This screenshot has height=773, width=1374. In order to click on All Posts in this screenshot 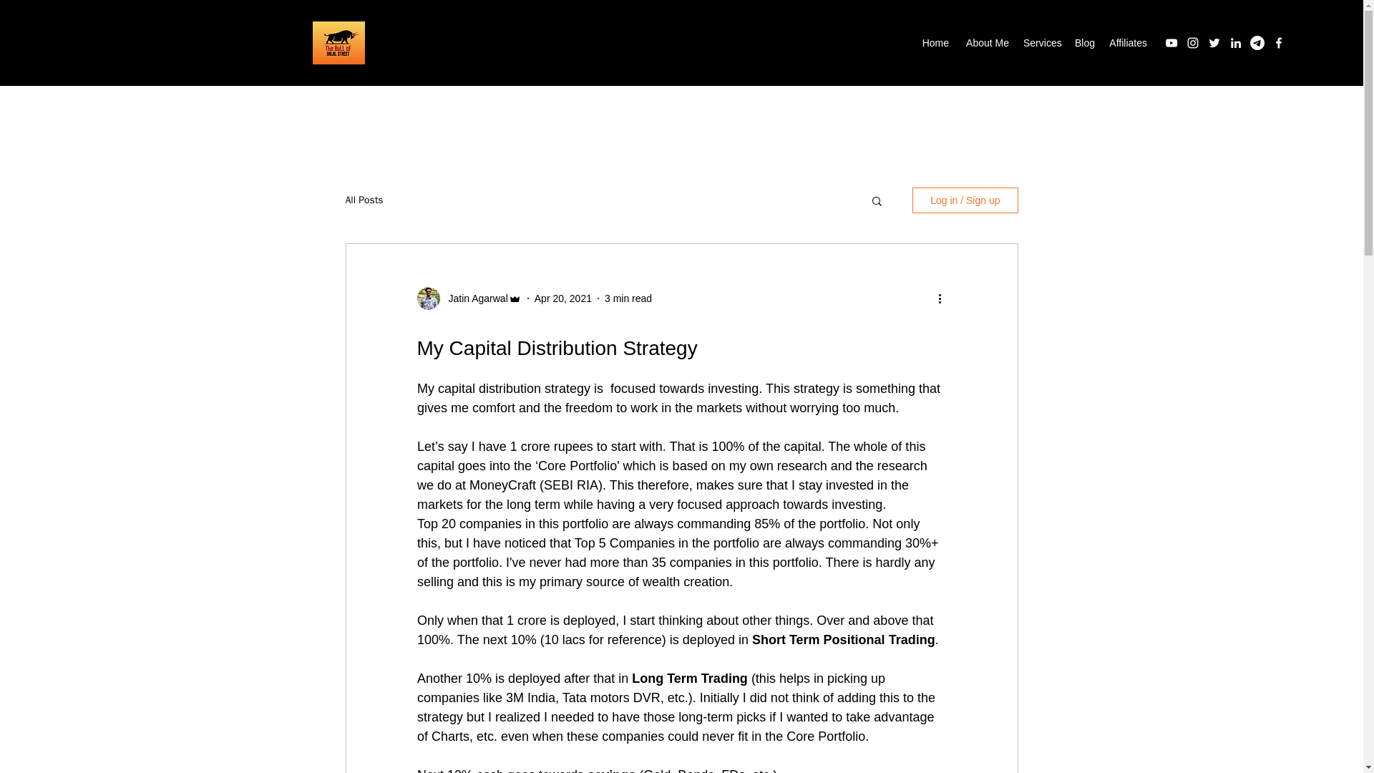, I will do `click(364, 200)`.